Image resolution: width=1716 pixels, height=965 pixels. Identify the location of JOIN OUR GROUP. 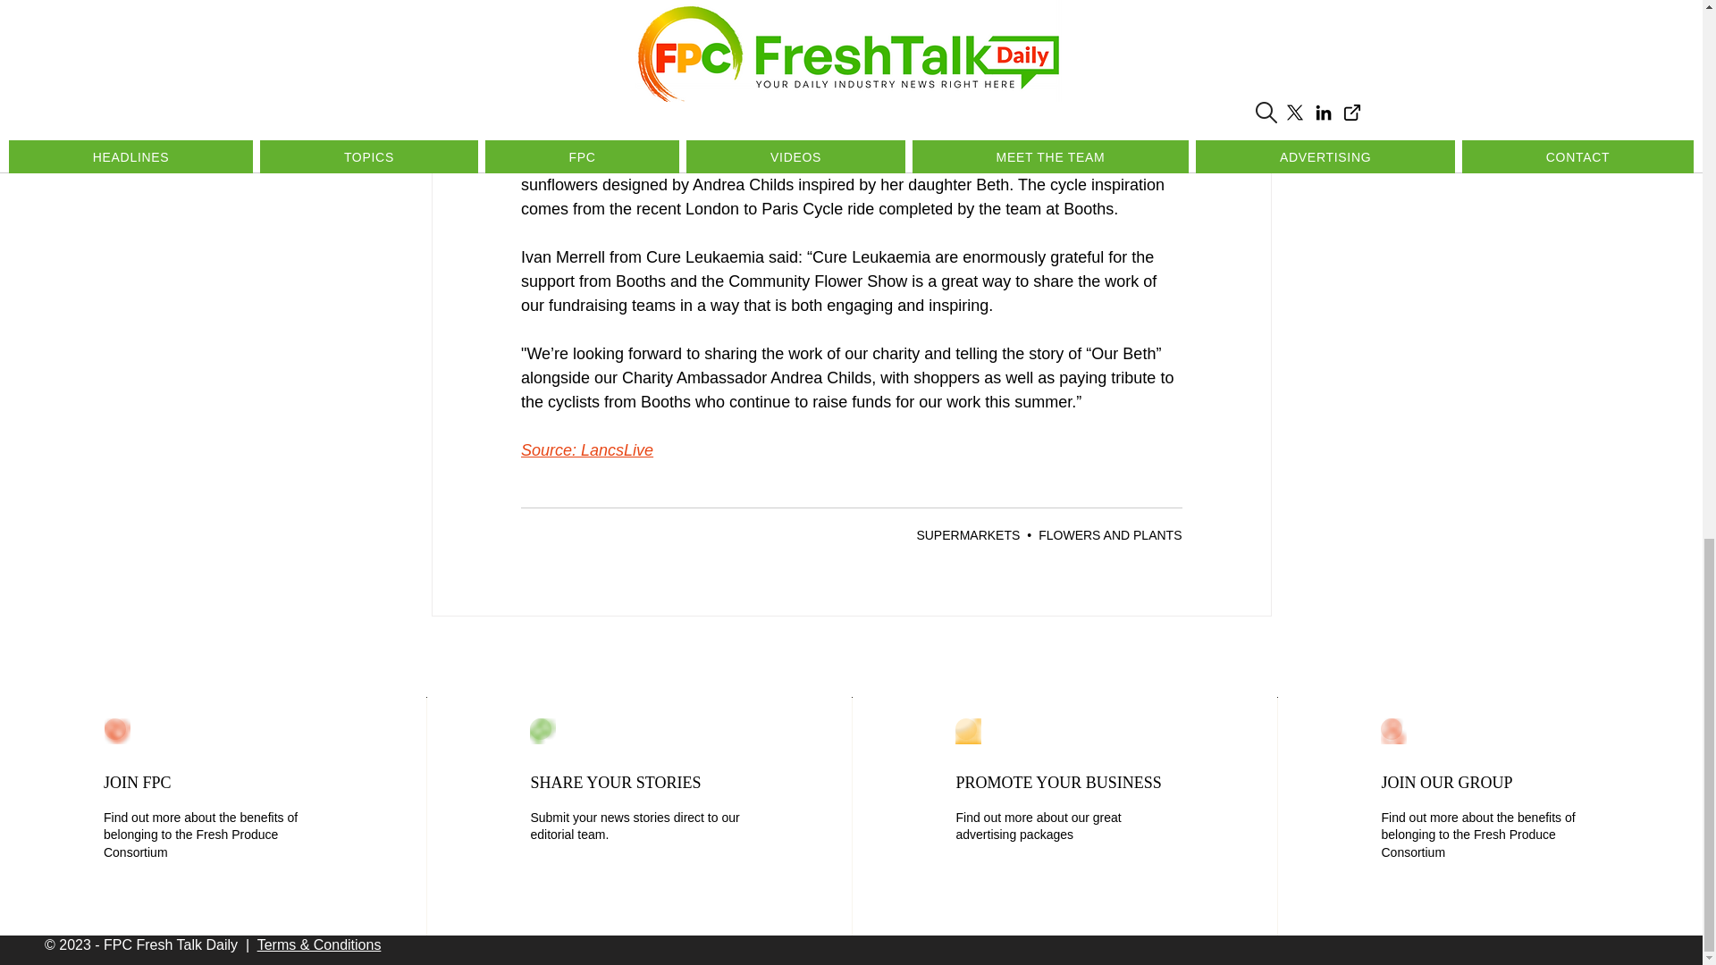
(1446, 783).